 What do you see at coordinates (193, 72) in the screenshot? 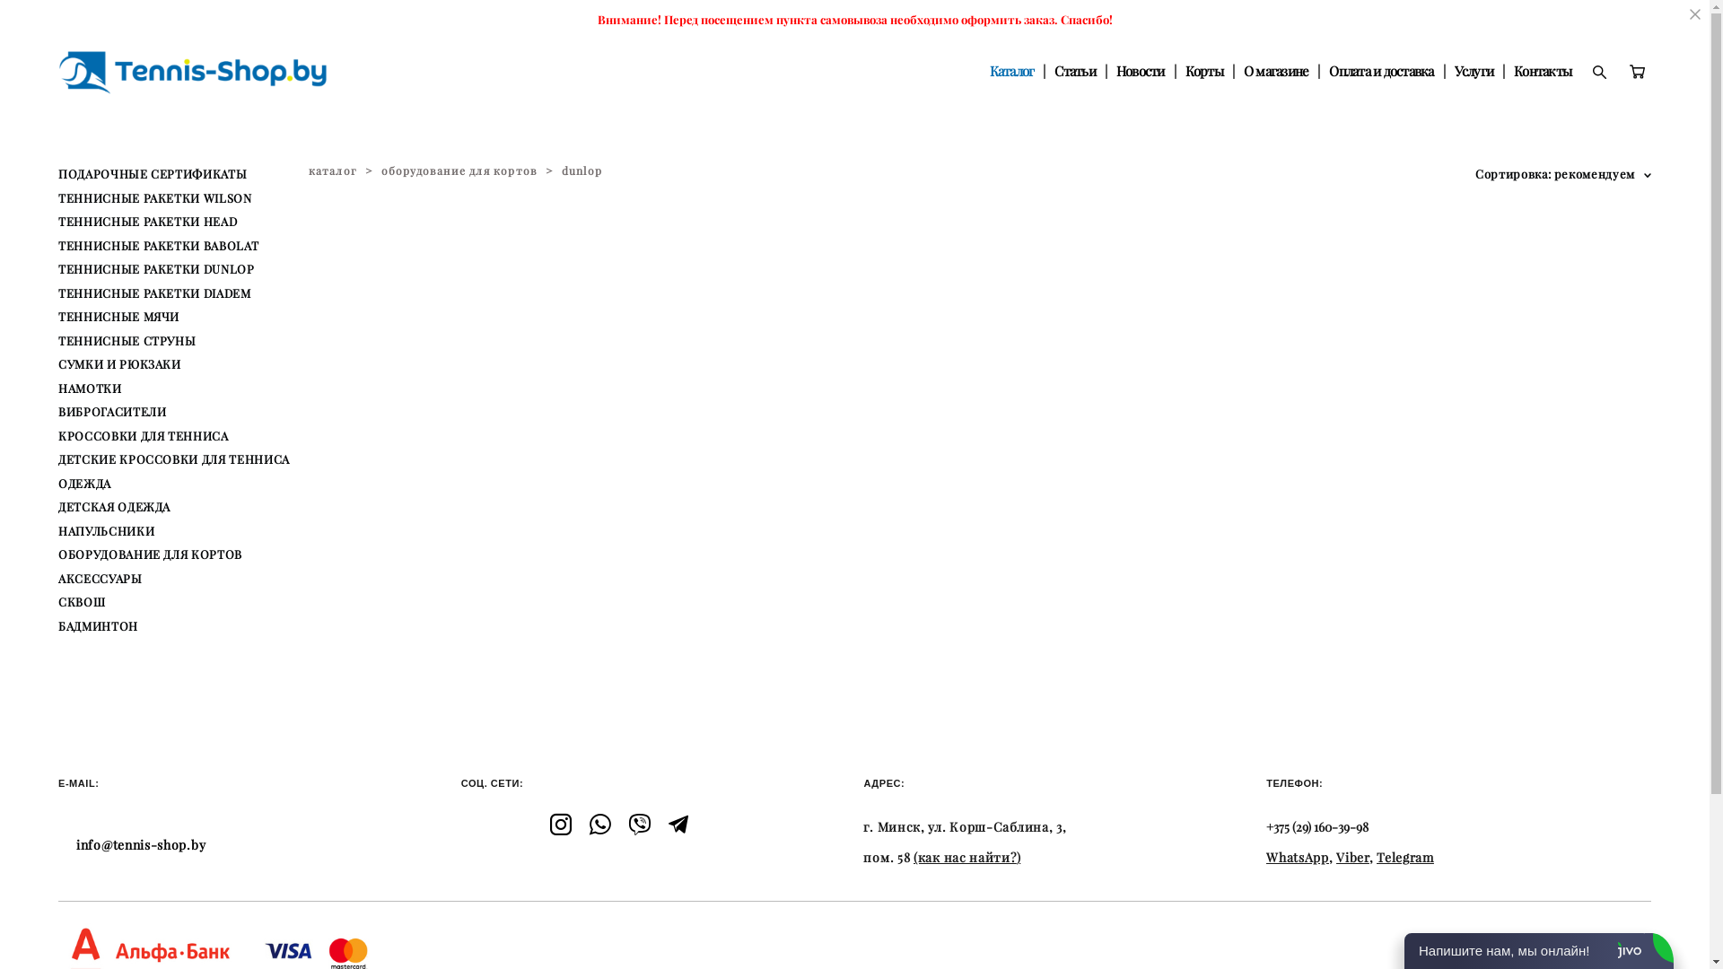
I see `TENNIS-SHOP.BY` at bounding box center [193, 72].